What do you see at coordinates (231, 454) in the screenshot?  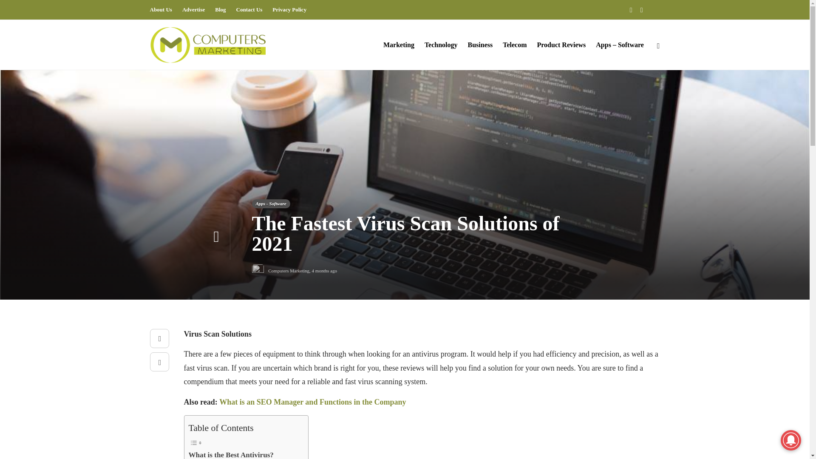 I see `What is the Best Antivirus?` at bounding box center [231, 454].